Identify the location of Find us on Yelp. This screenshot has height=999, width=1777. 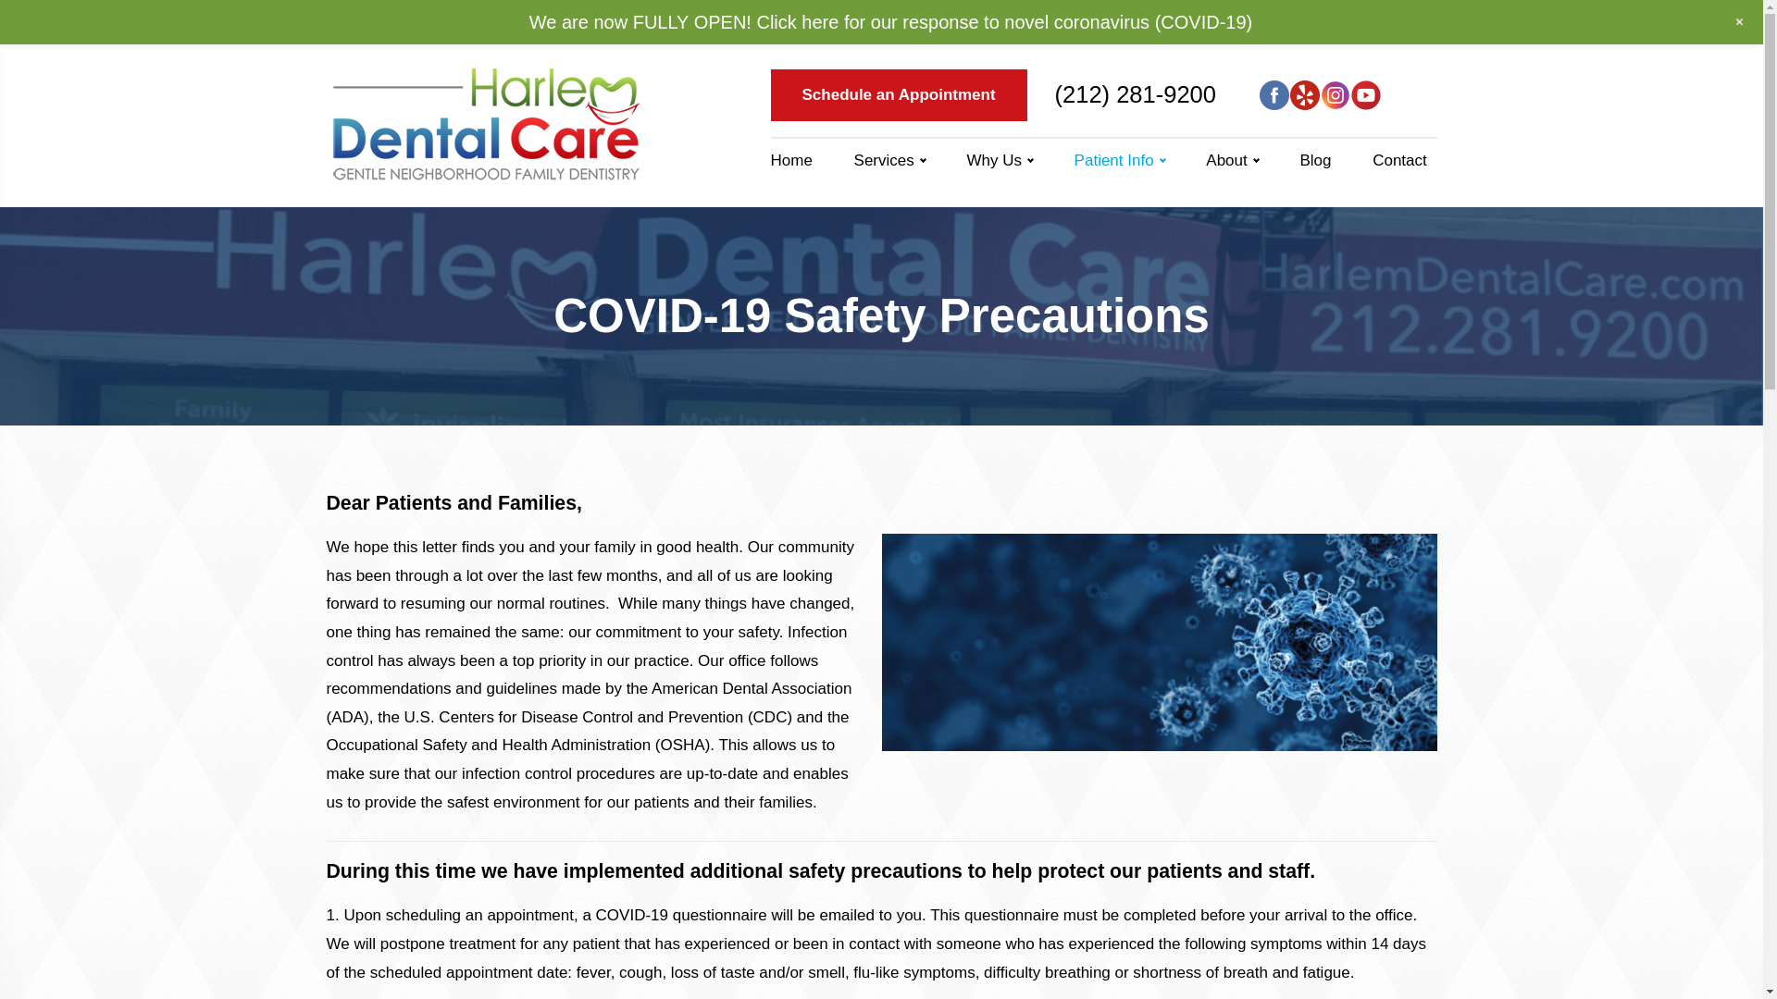
(1305, 94).